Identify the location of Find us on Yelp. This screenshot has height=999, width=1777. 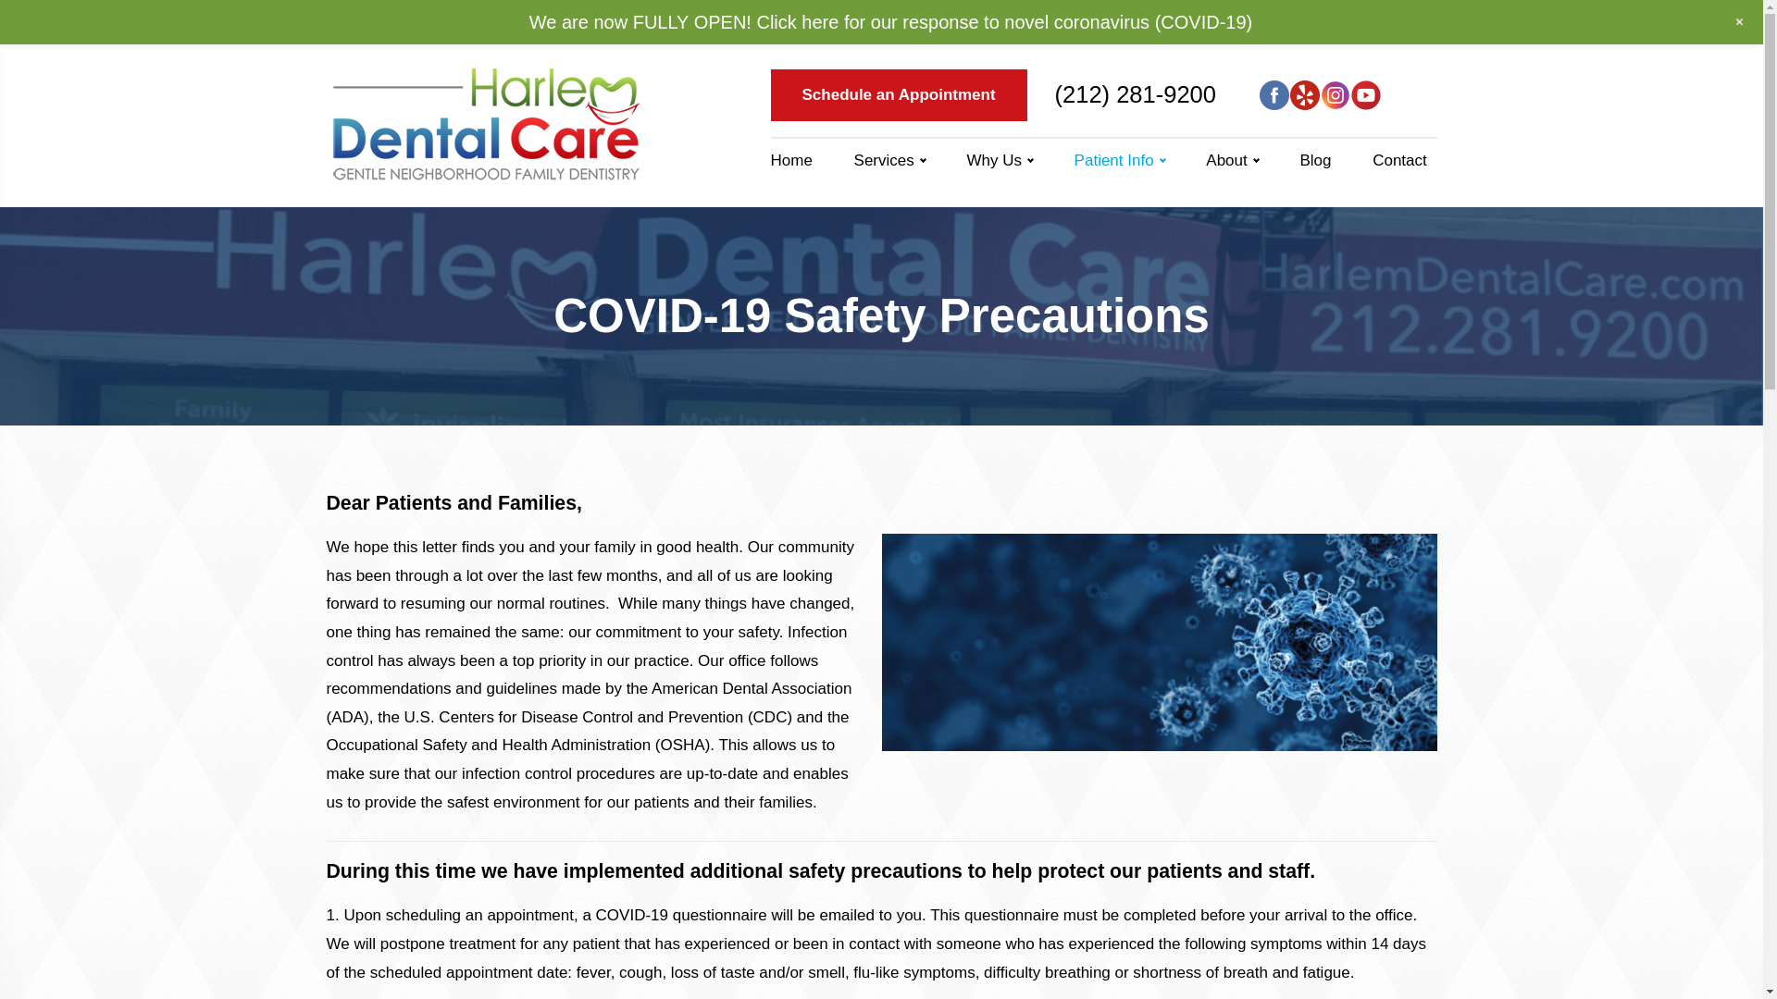
(1305, 94).